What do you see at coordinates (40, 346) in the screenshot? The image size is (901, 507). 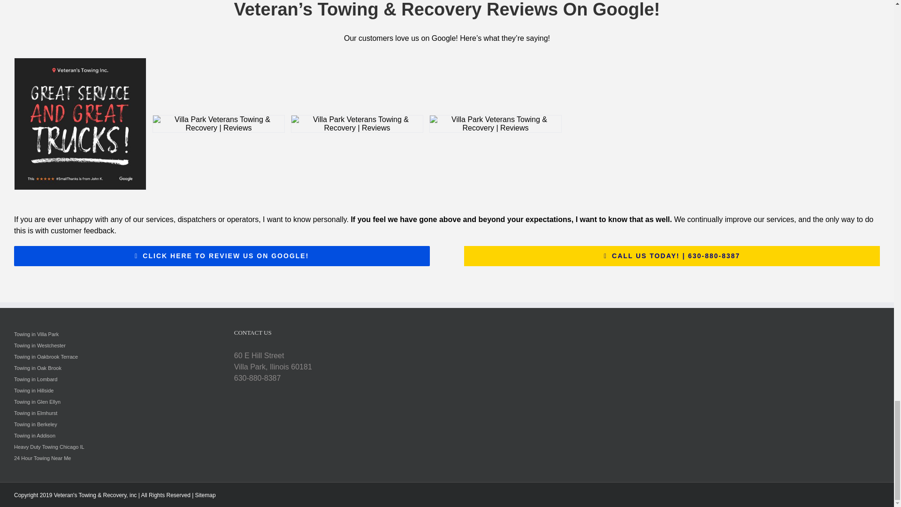 I see `Towing in Westchester` at bounding box center [40, 346].